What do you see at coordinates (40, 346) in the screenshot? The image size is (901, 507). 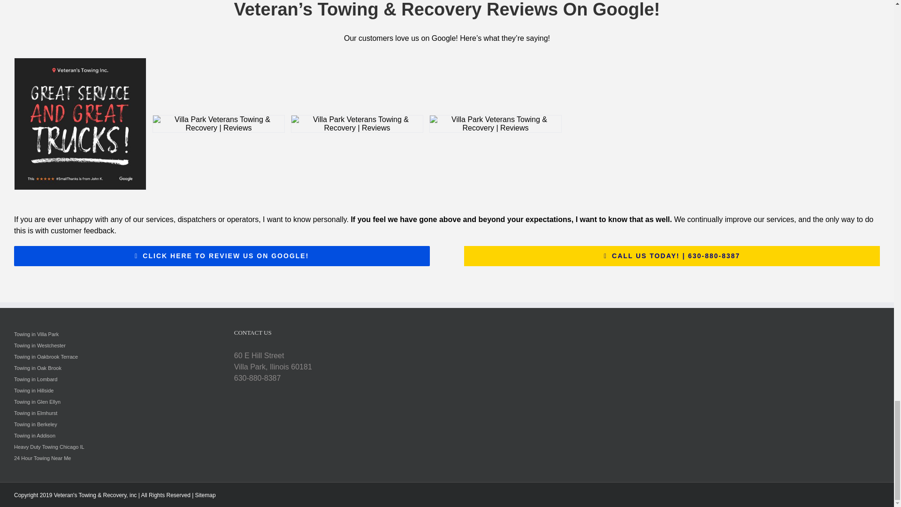 I see `Towing in Westchester` at bounding box center [40, 346].